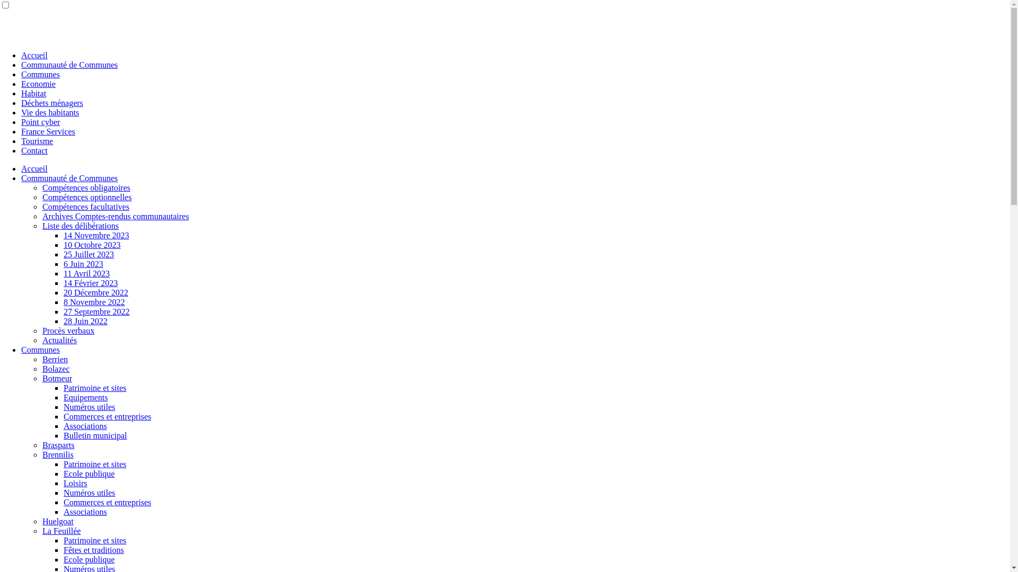 The width and height of the screenshot is (1018, 572). I want to click on Ecole publique, so click(89, 473).